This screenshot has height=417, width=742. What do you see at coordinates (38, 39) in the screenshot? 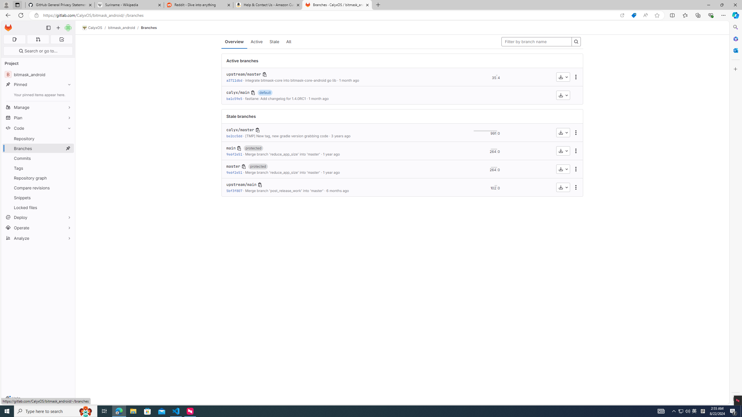
I see `Merge requests 0` at bounding box center [38, 39].